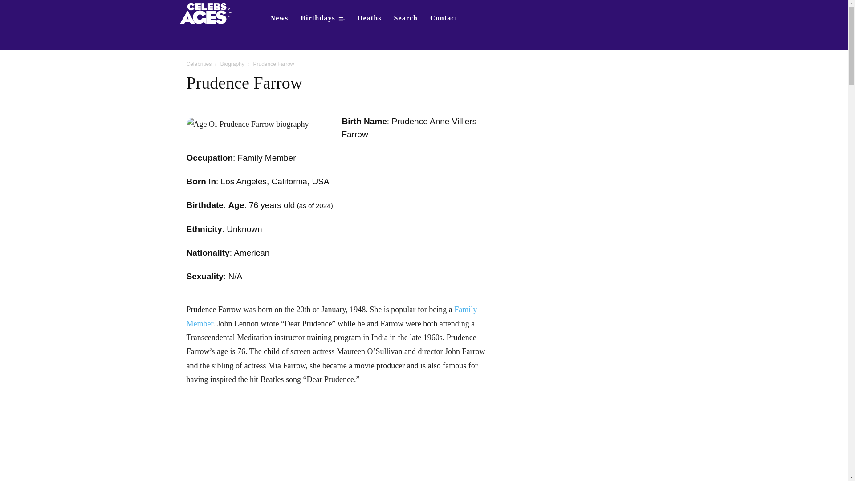 The width and height of the screenshot is (855, 481). Describe the element at coordinates (208, 12) in the screenshot. I see `Who is dating who` at that location.